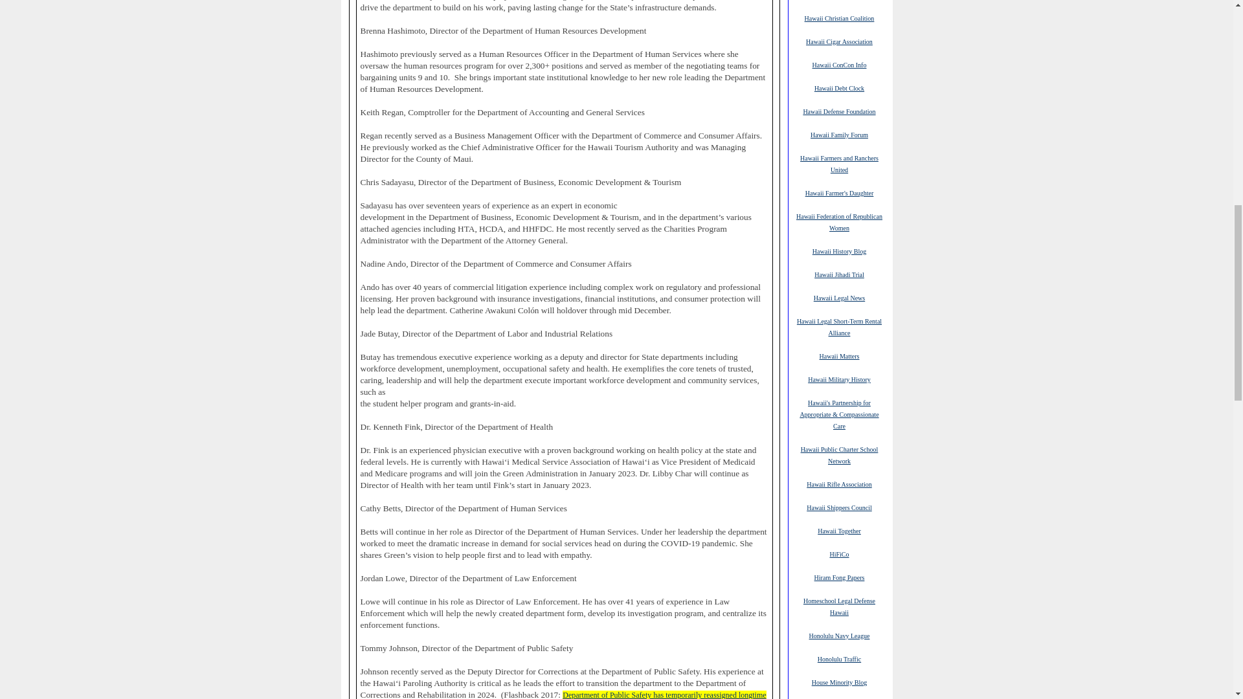 The width and height of the screenshot is (1243, 699). What do you see at coordinates (839, 111) in the screenshot?
I see `Hawaii Defense Foundation` at bounding box center [839, 111].